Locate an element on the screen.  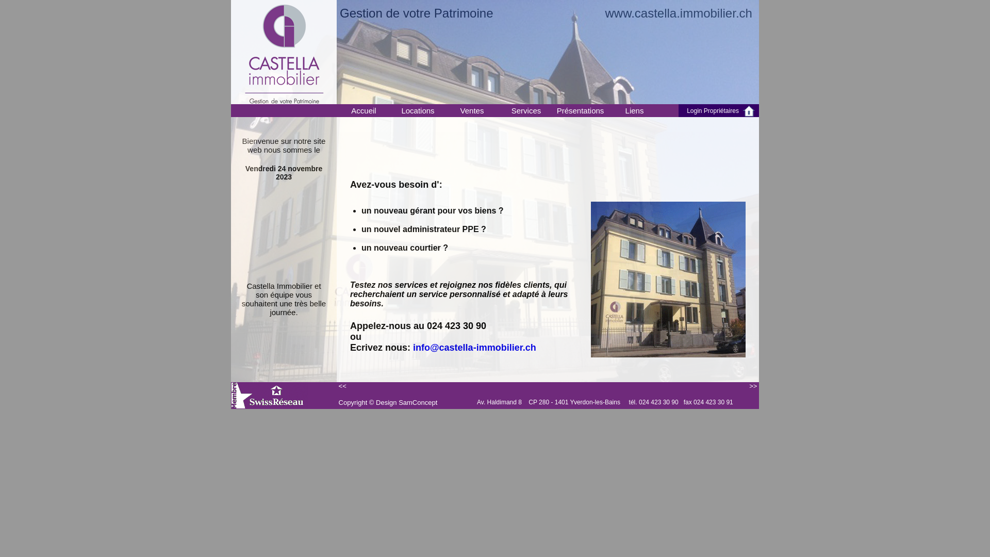
Ventes is located at coordinates (472, 110).